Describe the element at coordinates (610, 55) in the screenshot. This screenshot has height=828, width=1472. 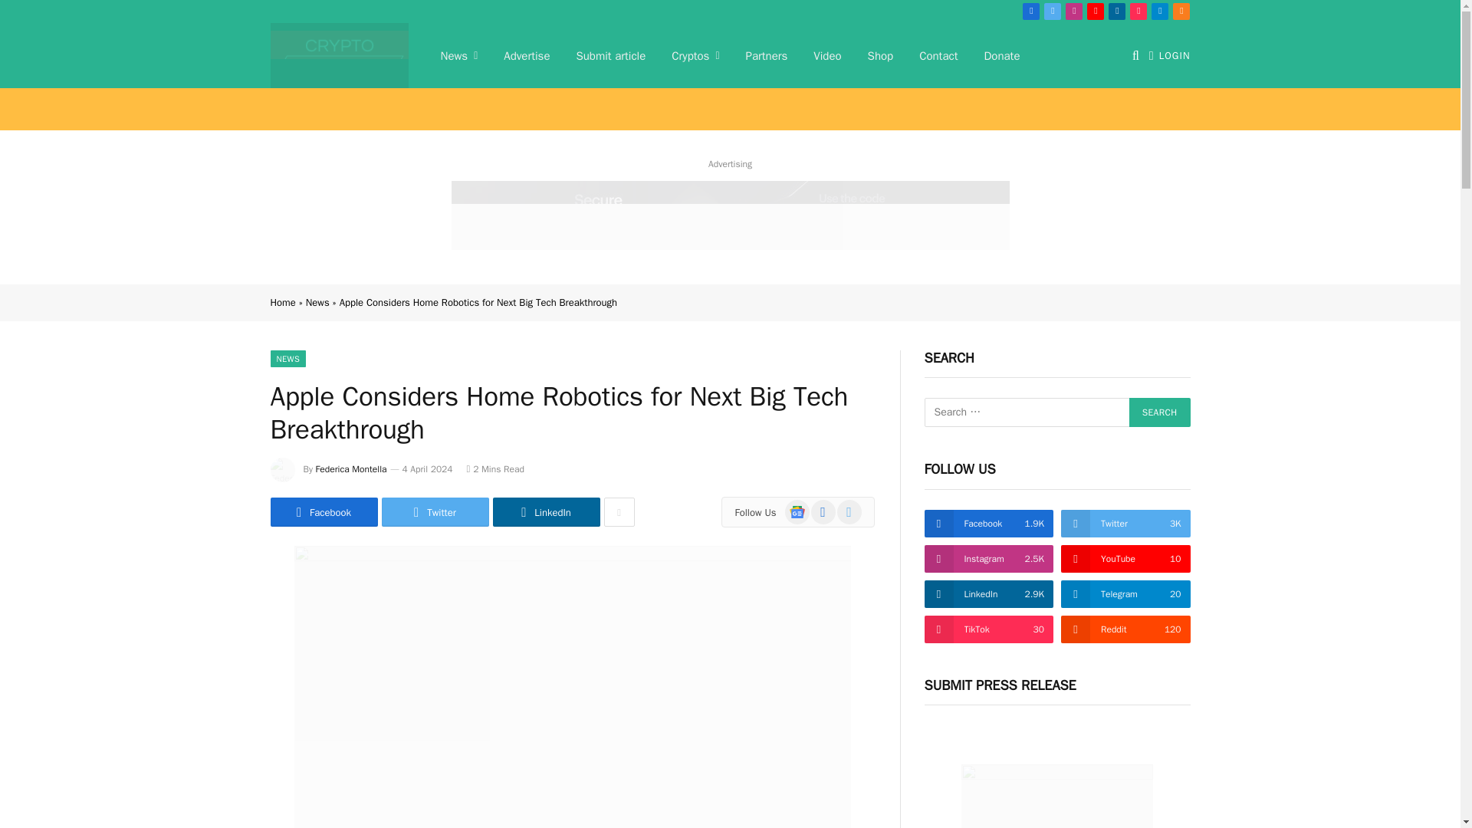
I see `Submit article` at that location.